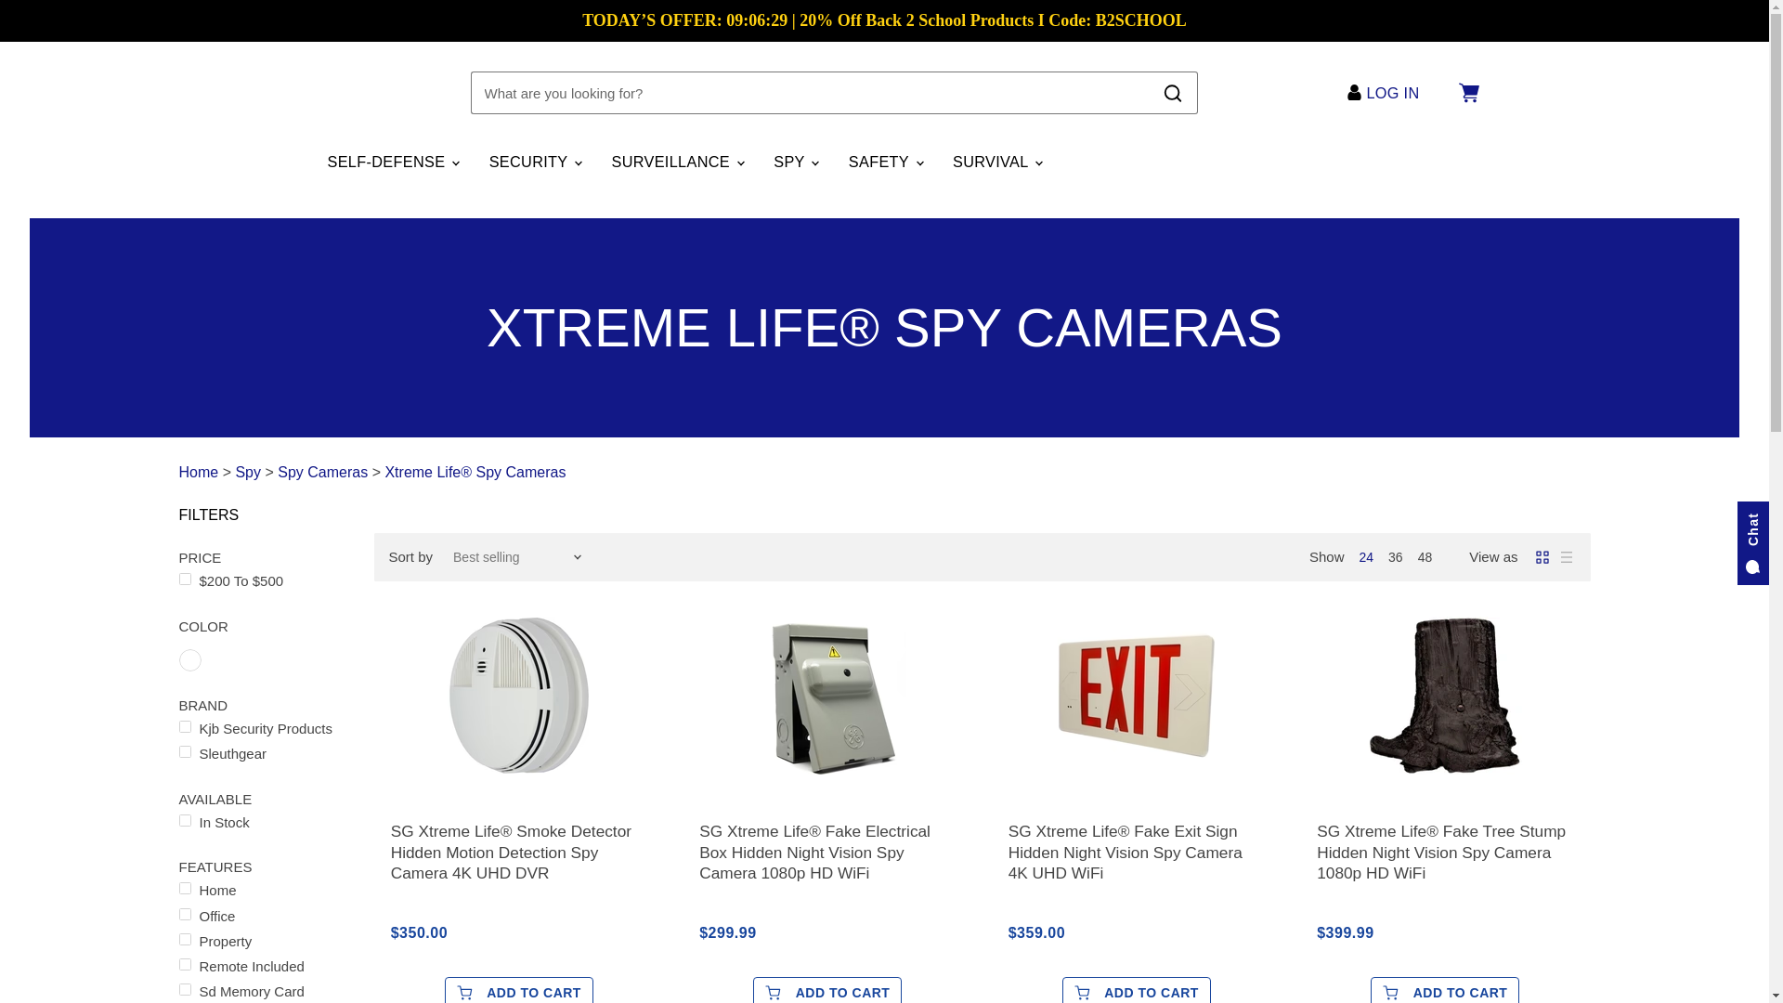 The width and height of the screenshot is (1783, 1003). I want to click on View cart, so click(1467, 93).